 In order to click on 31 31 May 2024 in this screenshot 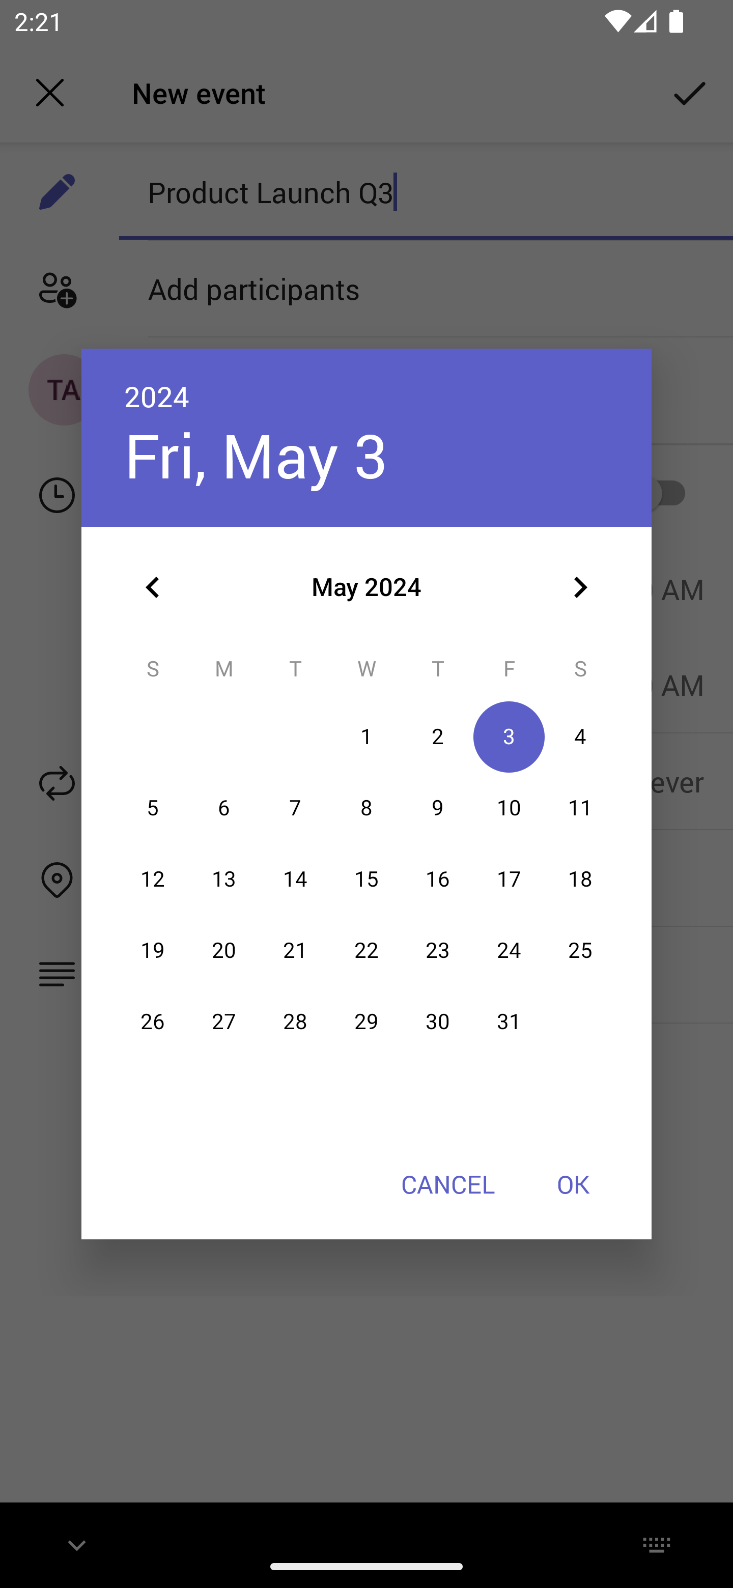, I will do `click(509, 1022)`.